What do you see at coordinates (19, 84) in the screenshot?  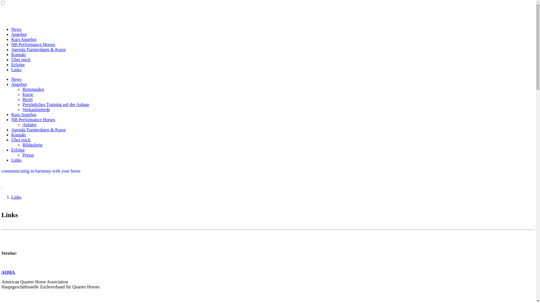 I see `Angebot` at bounding box center [19, 84].